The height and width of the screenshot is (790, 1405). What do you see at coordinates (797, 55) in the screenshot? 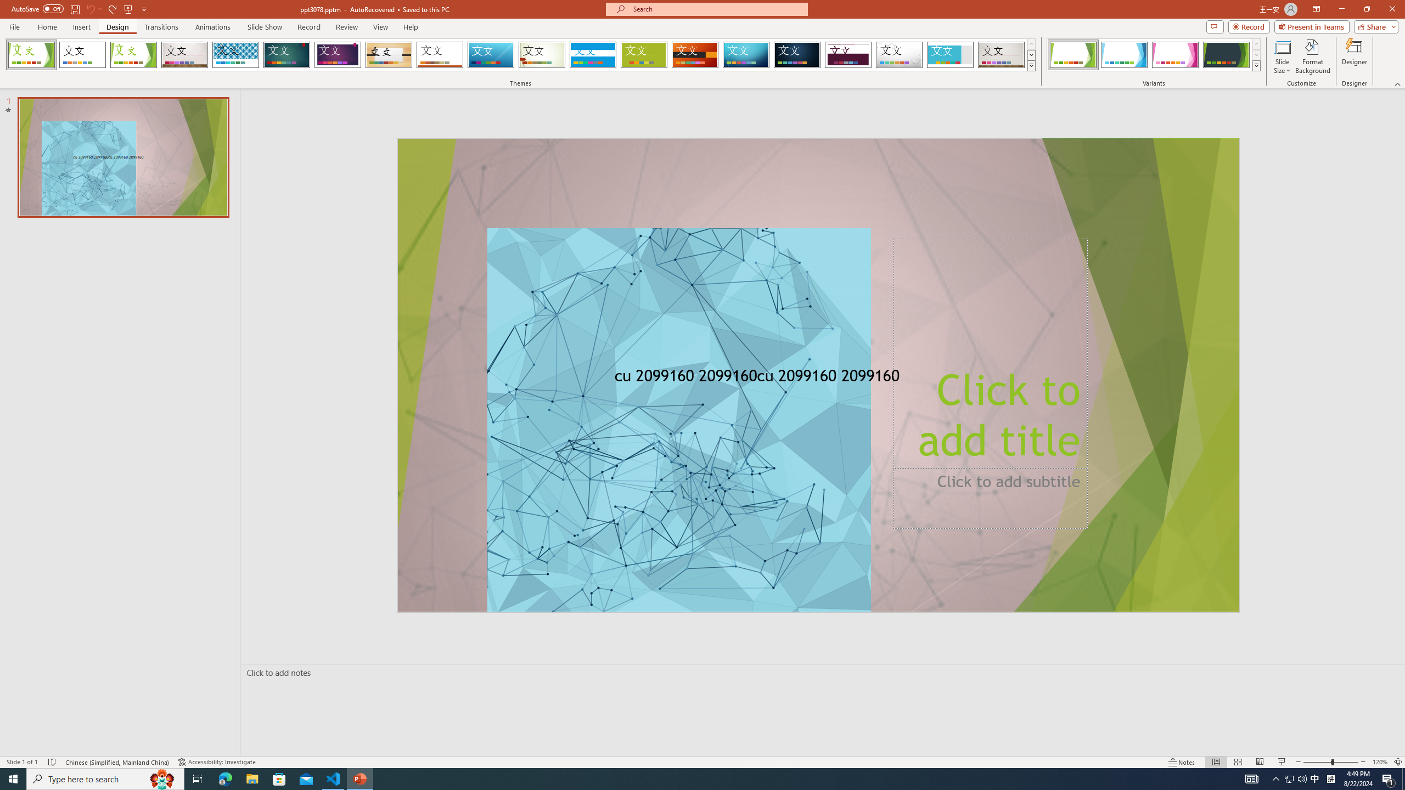
I see `Damask Loading Preview...` at bounding box center [797, 55].